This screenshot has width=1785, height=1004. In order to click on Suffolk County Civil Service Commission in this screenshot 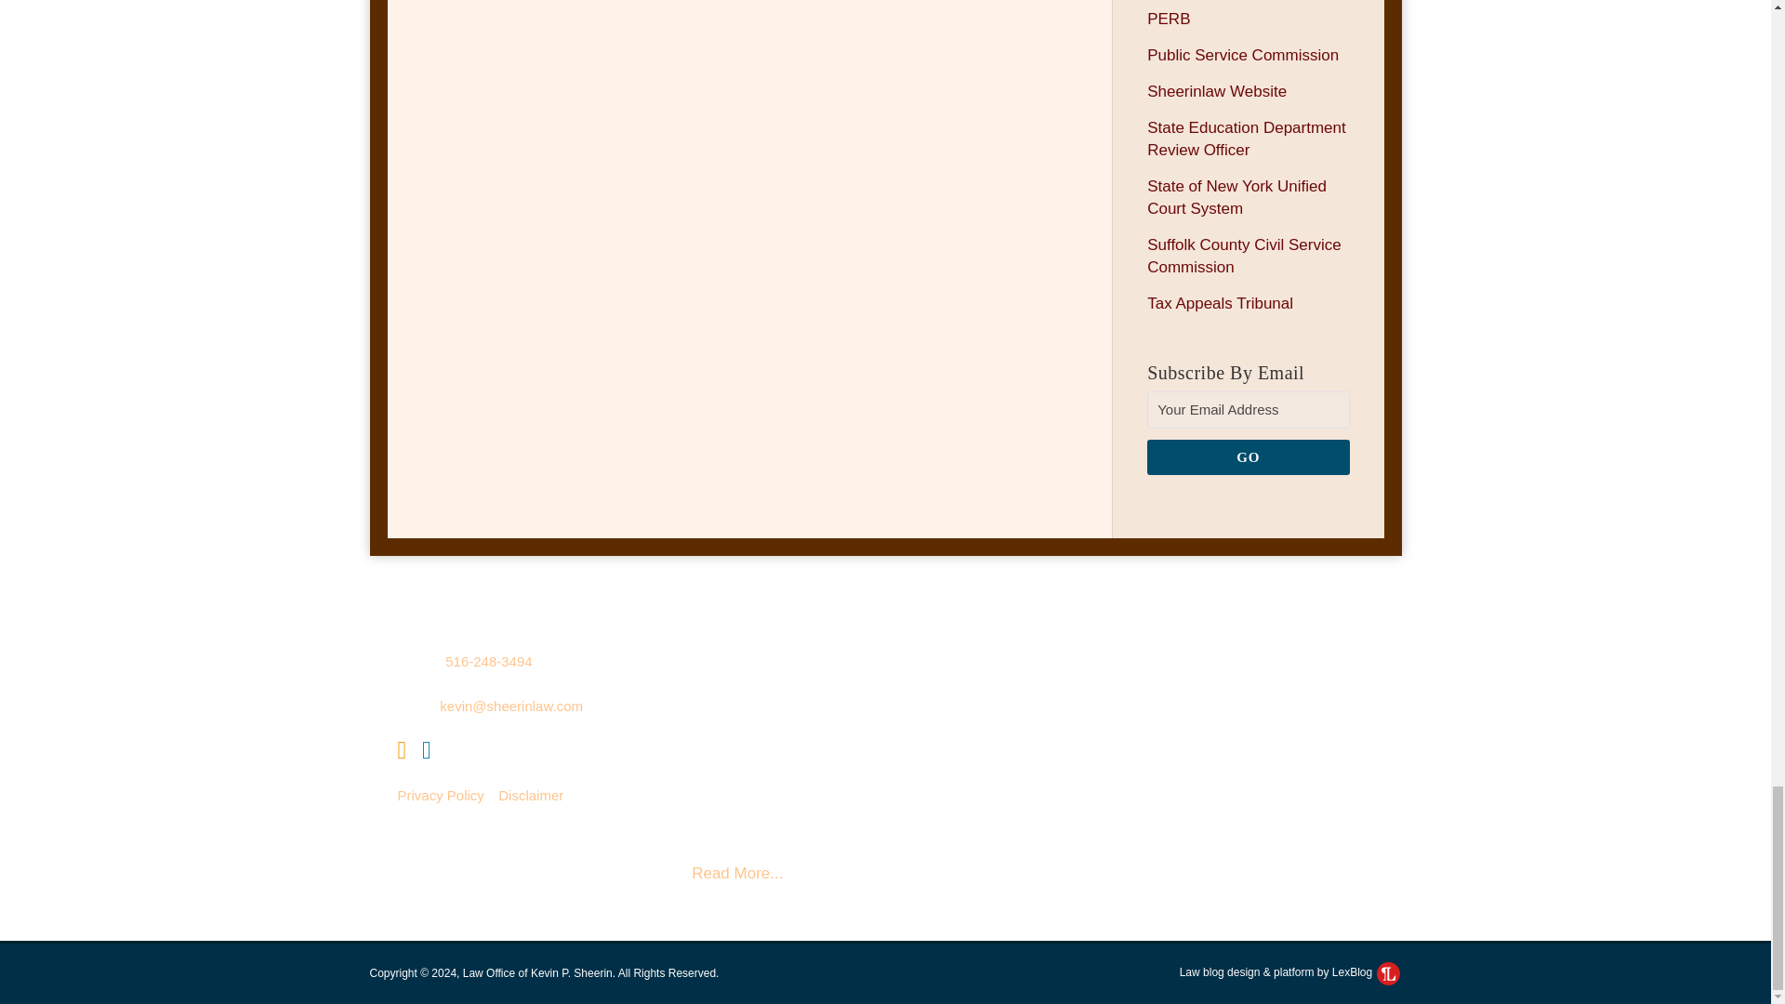, I will do `click(1244, 256)`.